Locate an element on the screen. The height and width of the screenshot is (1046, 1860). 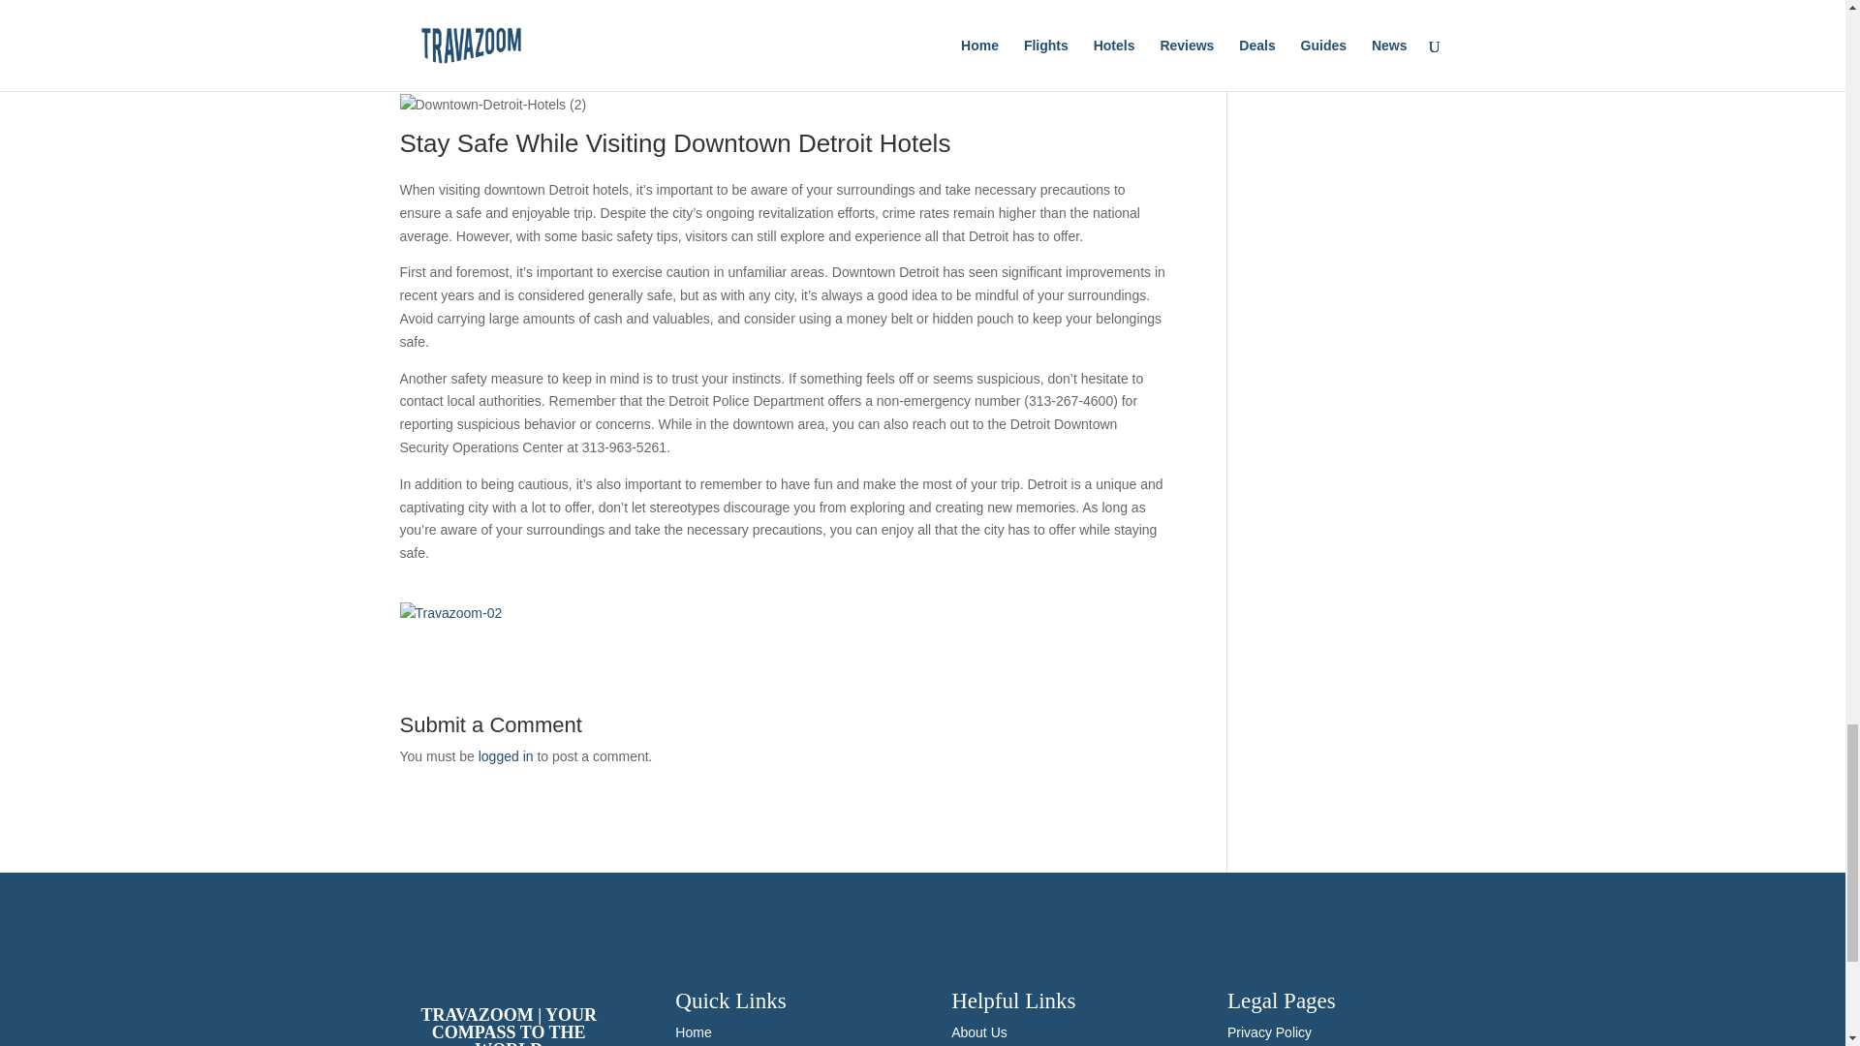
Privacy Policy is located at coordinates (1269, 1032).